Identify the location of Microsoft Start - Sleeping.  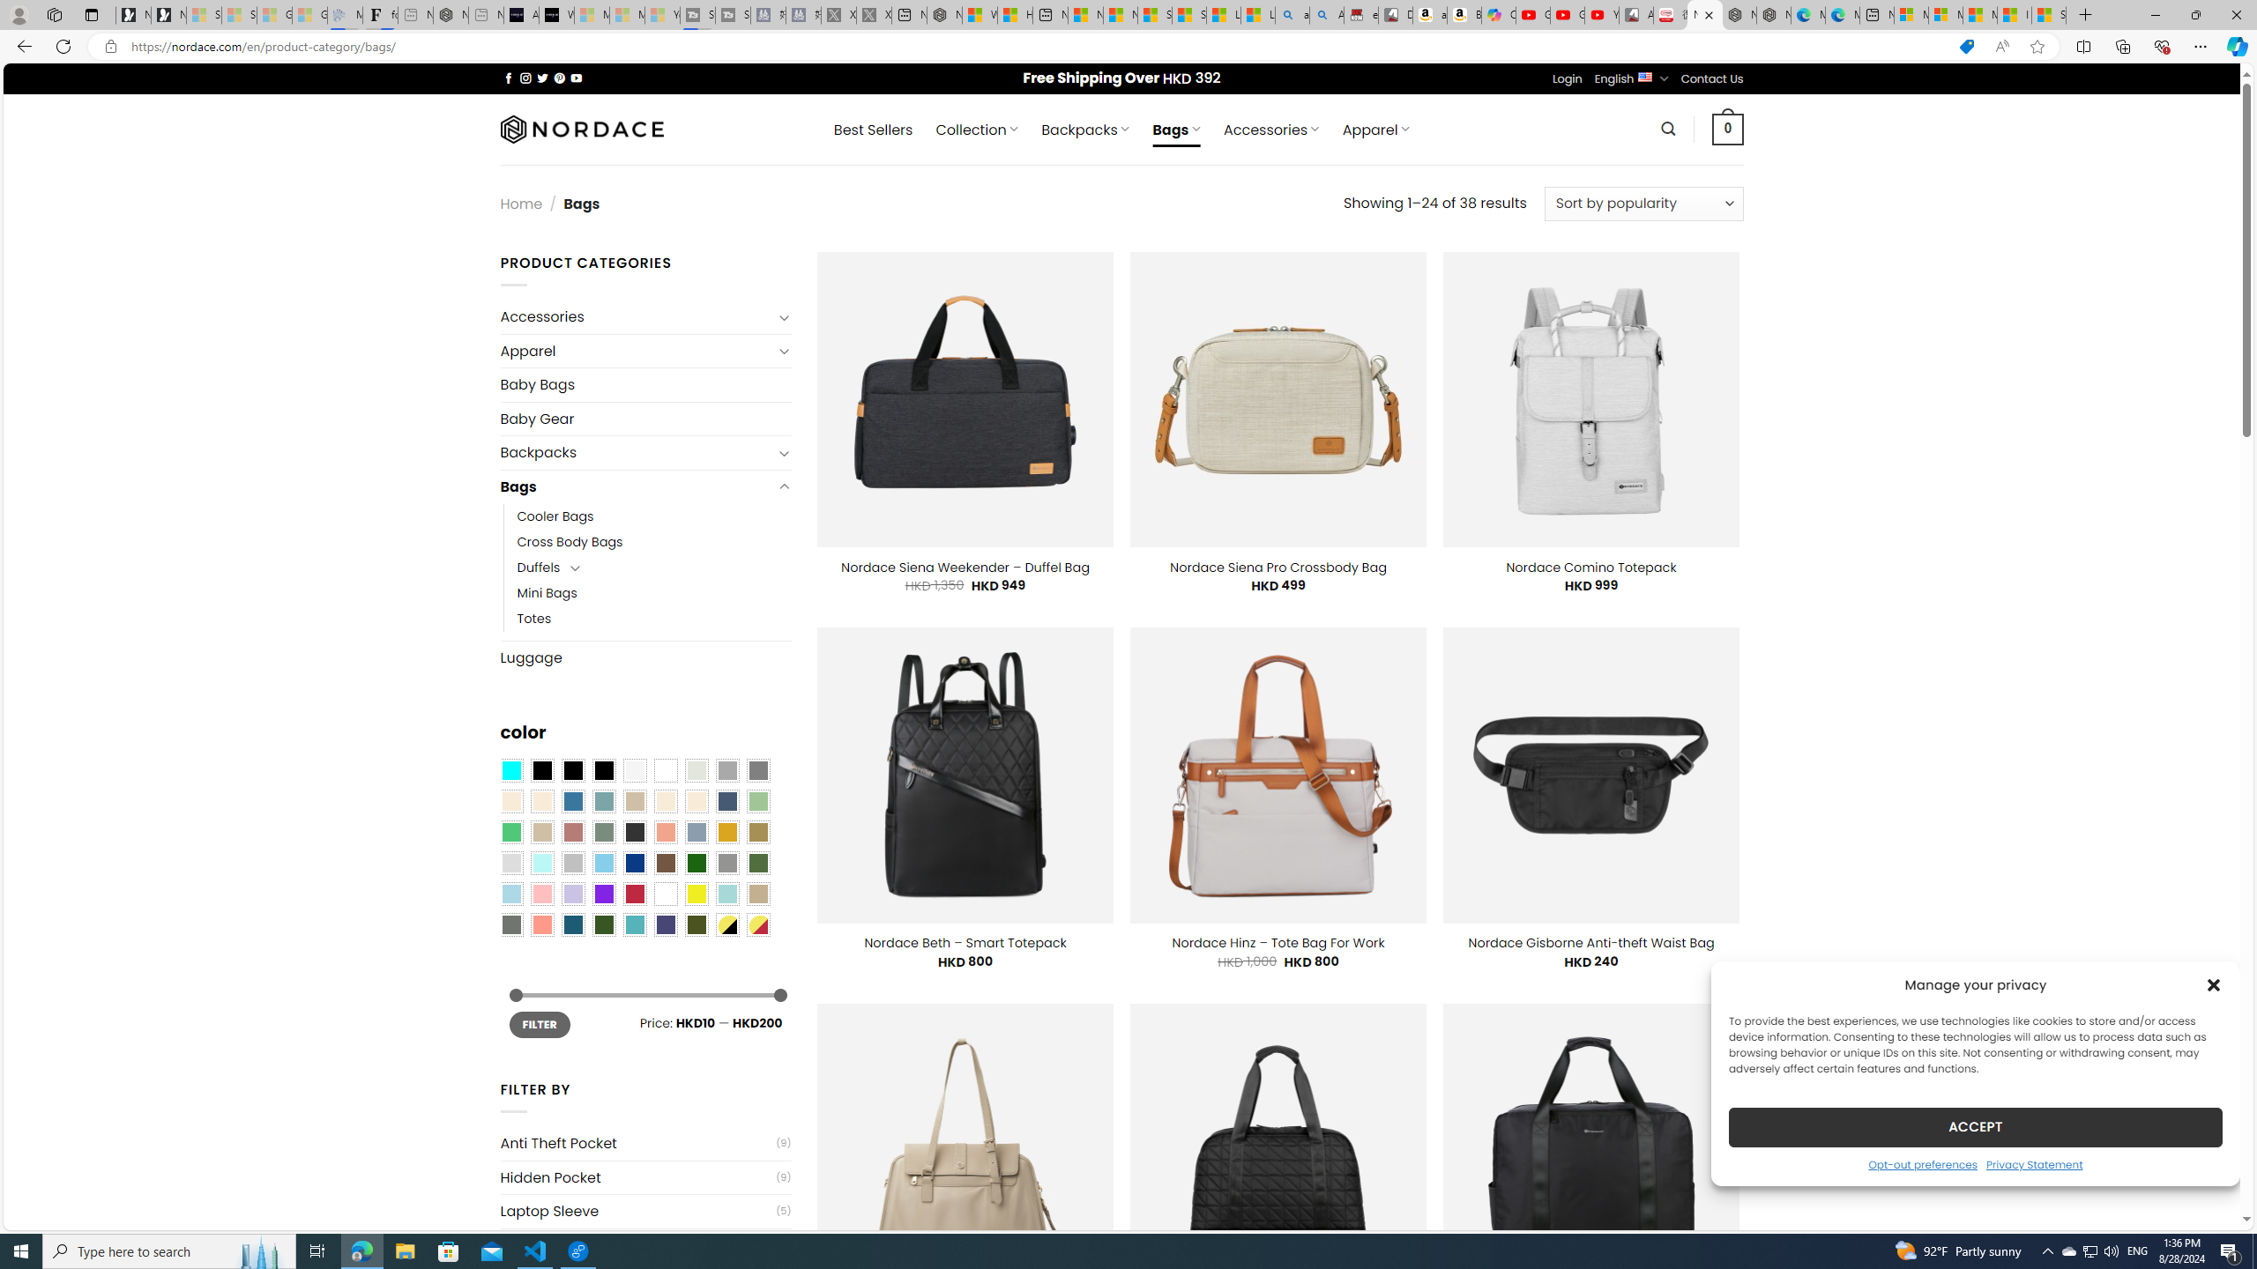
(627, 15).